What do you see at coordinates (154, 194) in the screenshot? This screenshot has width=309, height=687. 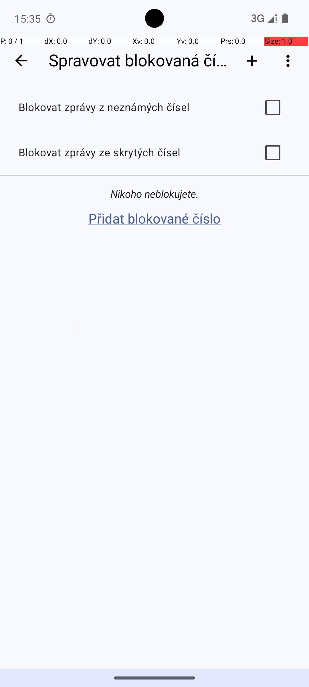 I see `Nikoho neblokujete.` at bounding box center [154, 194].